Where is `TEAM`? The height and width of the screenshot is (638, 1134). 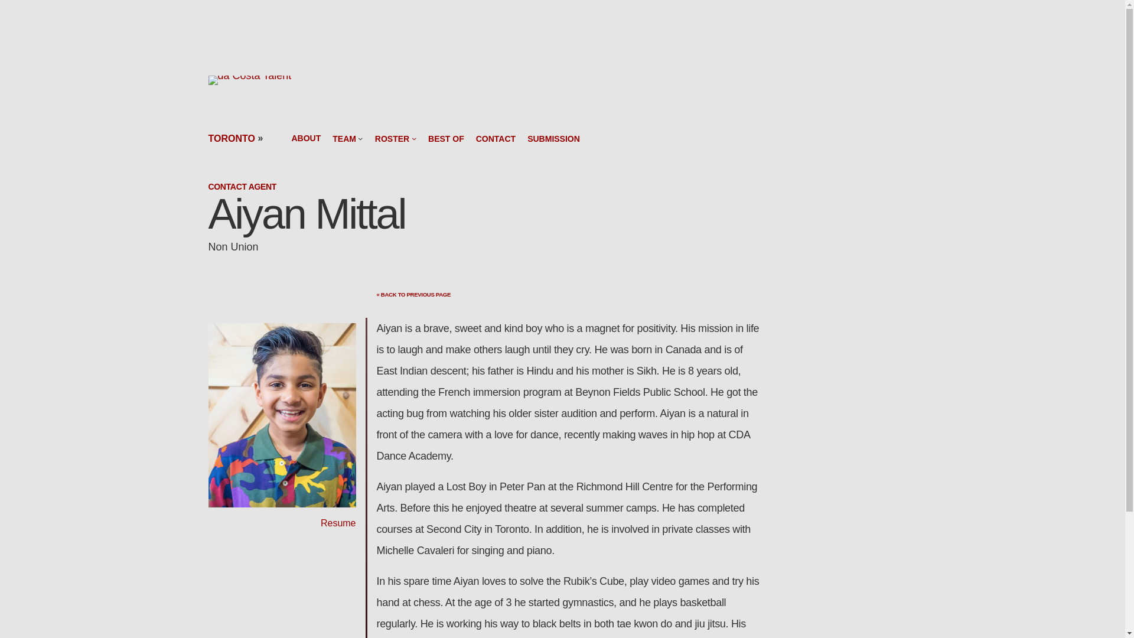 TEAM is located at coordinates (344, 138).